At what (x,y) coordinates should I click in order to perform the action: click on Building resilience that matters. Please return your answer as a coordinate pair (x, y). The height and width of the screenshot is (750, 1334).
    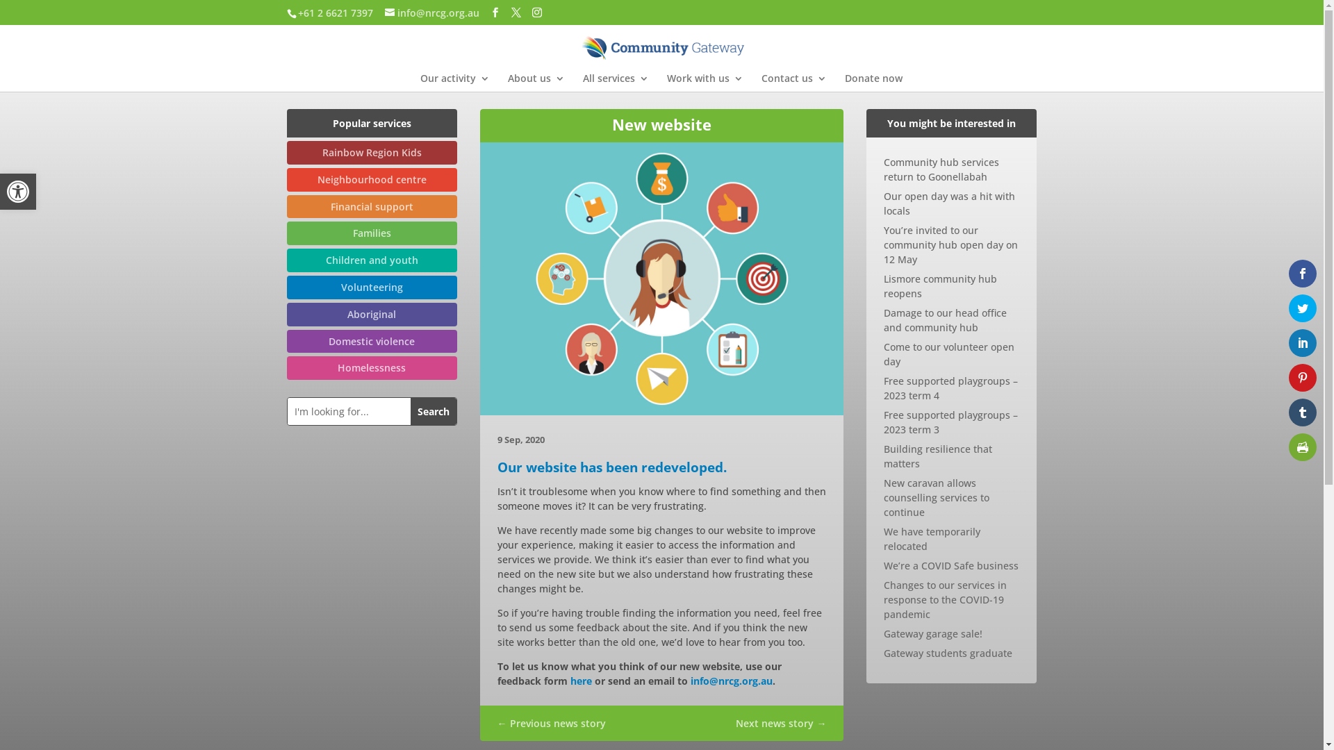
    Looking at the image, I should click on (938, 456).